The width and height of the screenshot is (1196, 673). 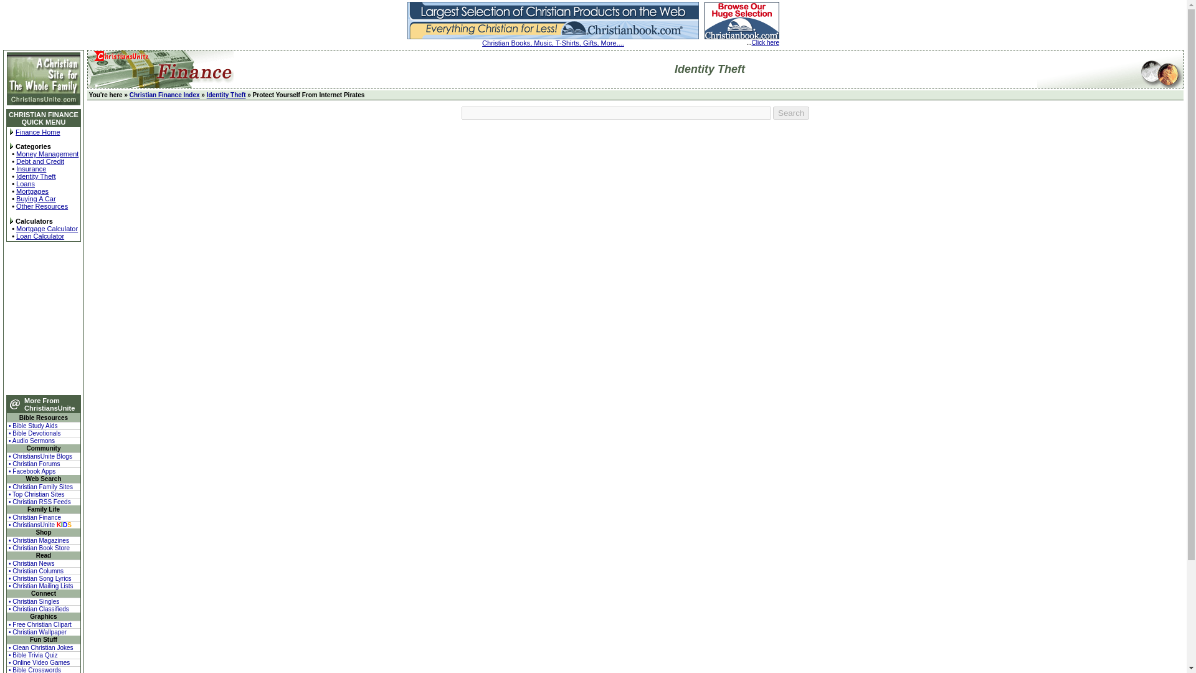 What do you see at coordinates (40, 161) in the screenshot?
I see `Debt and Credit` at bounding box center [40, 161].